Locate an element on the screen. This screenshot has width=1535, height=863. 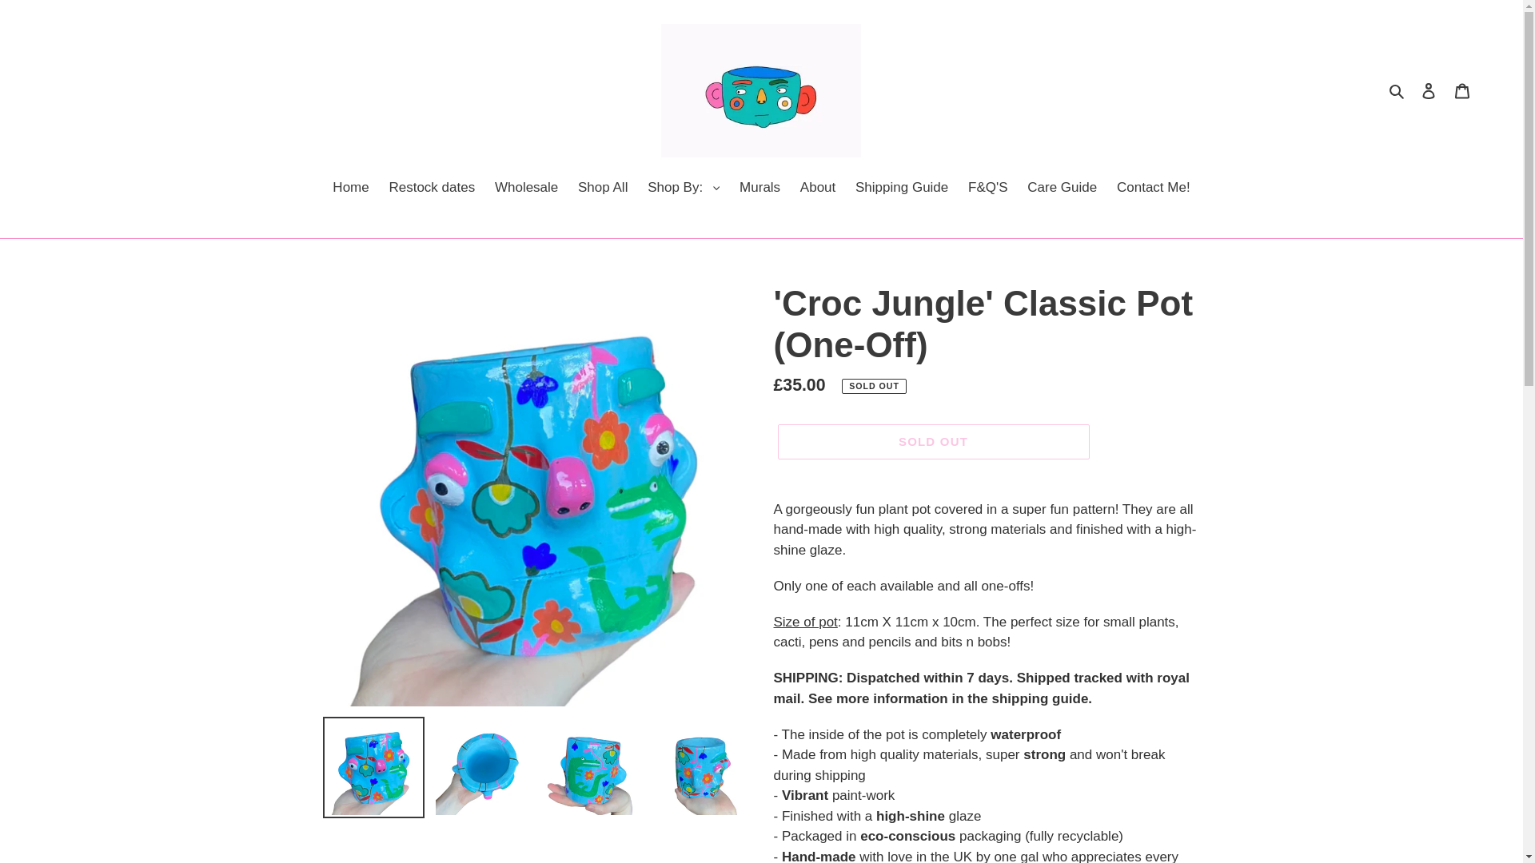
Cart is located at coordinates (1462, 91).